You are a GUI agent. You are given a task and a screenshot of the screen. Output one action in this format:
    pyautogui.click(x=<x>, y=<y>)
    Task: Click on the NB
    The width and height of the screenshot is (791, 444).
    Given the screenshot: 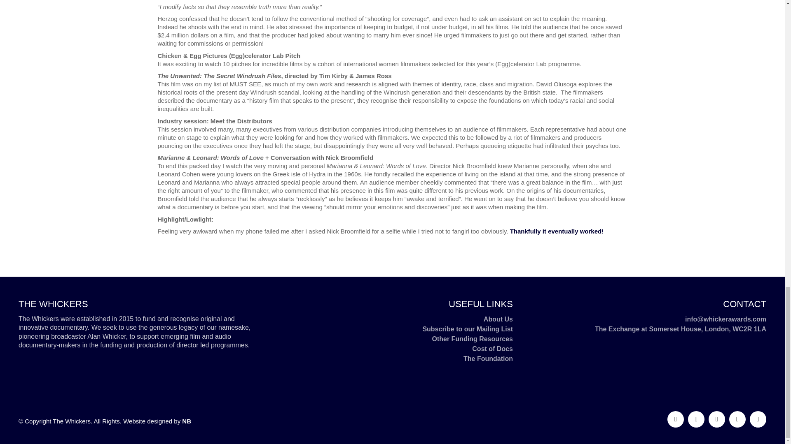 What is the action you would take?
    pyautogui.click(x=186, y=421)
    